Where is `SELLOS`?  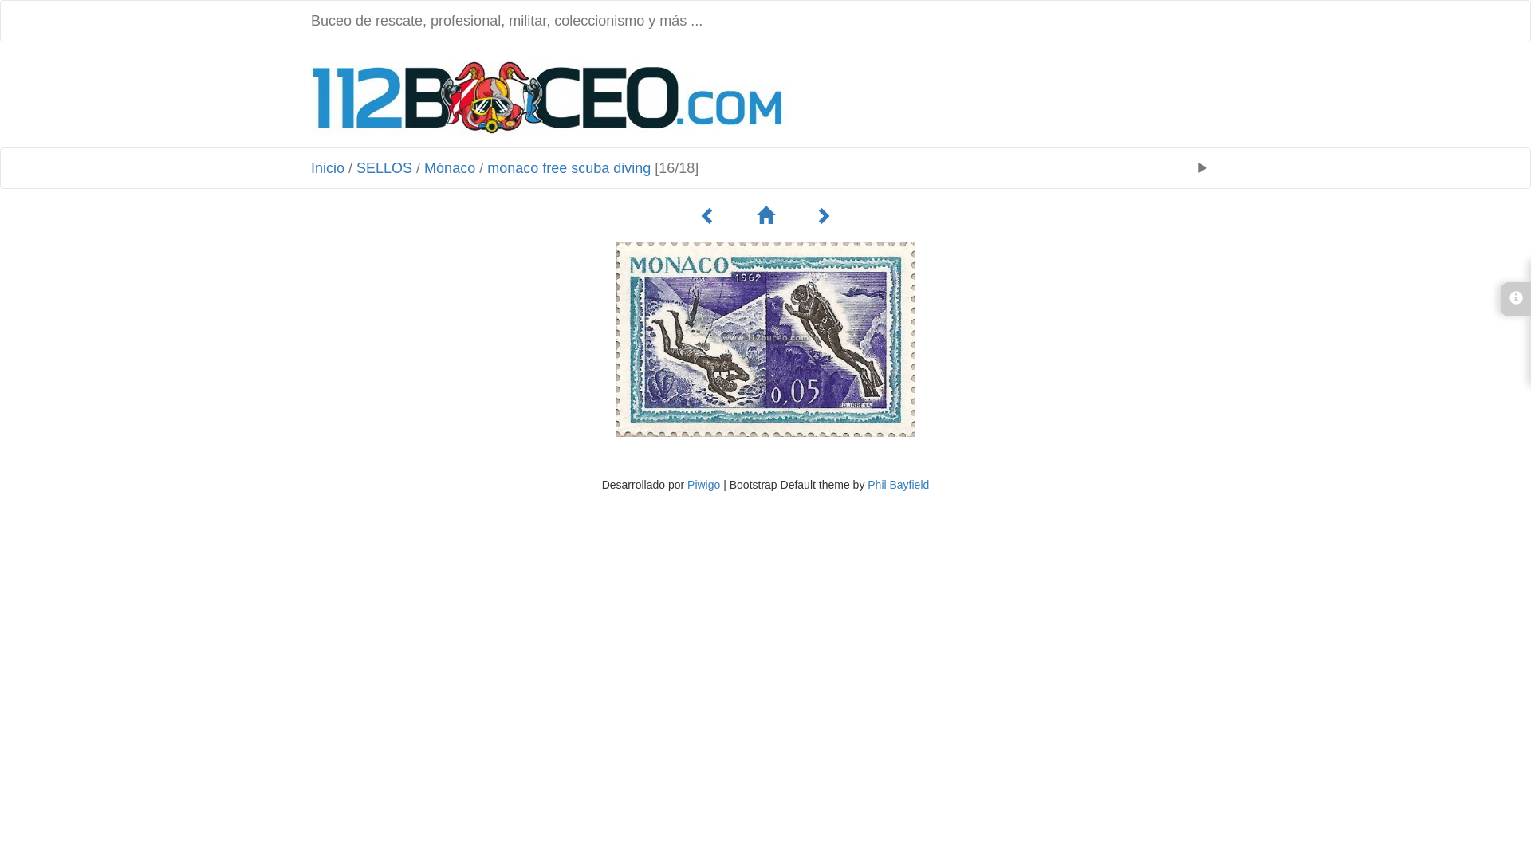
SELLOS is located at coordinates (384, 168).